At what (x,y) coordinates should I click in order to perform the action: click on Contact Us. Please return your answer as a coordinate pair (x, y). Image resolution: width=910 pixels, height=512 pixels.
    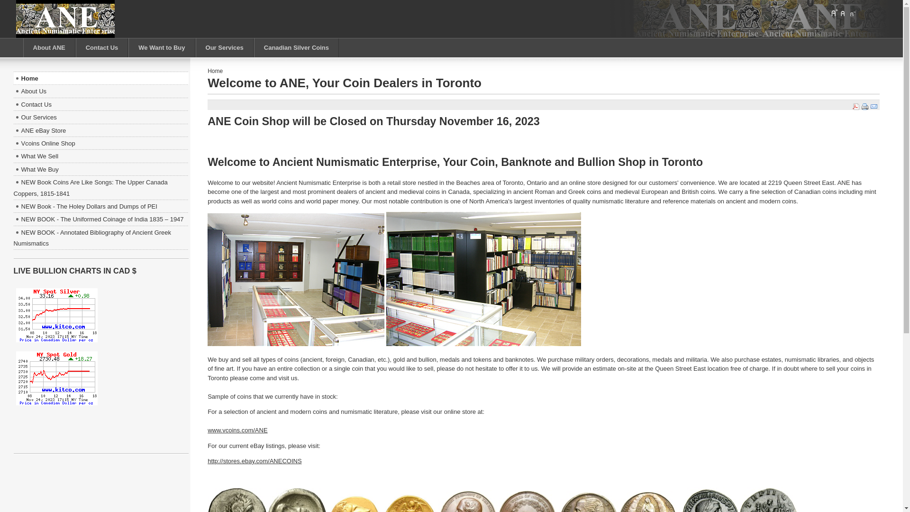
    Looking at the image, I should click on (101, 104).